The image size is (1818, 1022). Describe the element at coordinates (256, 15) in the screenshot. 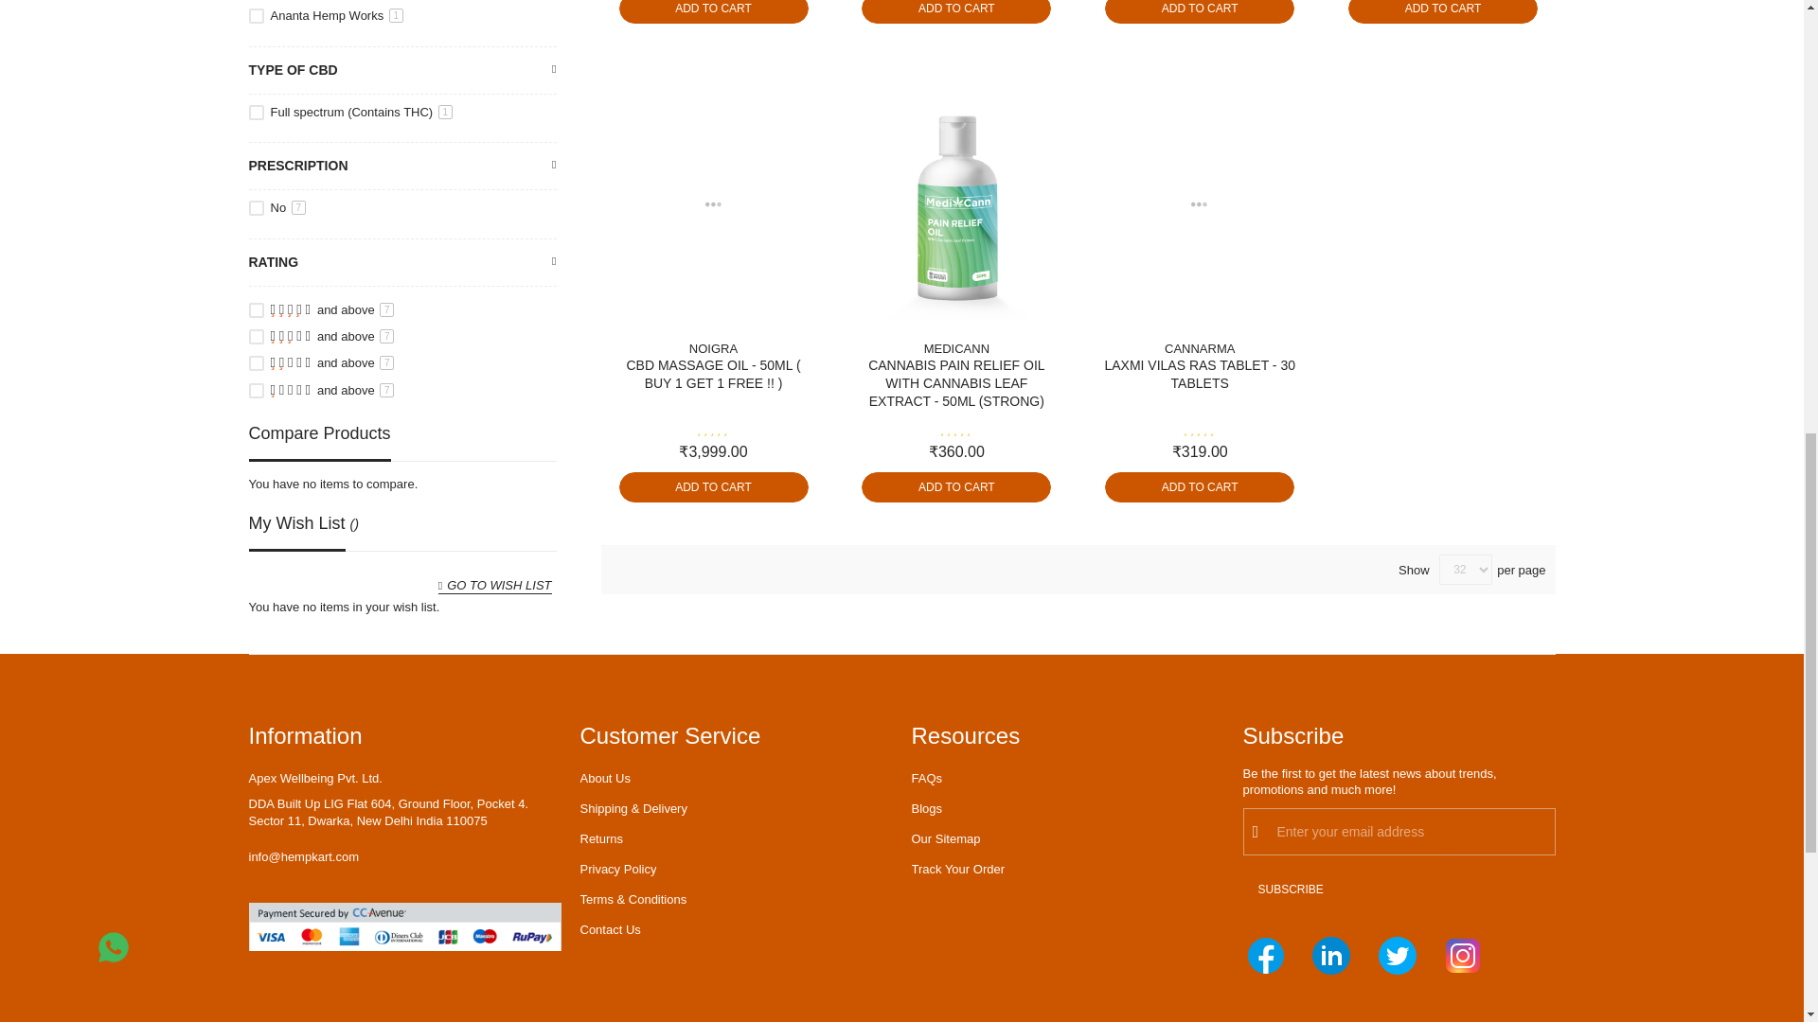

I see `22` at that location.